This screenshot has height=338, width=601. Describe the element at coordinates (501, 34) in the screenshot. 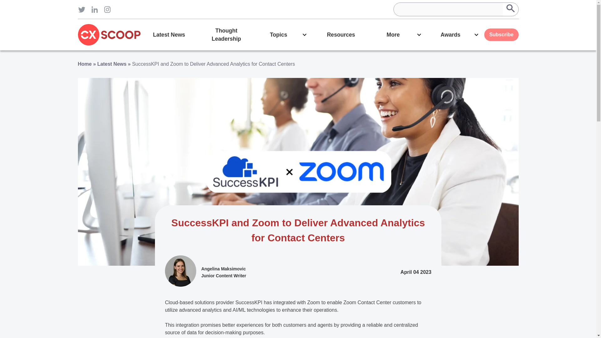

I see `Subscribe` at that location.